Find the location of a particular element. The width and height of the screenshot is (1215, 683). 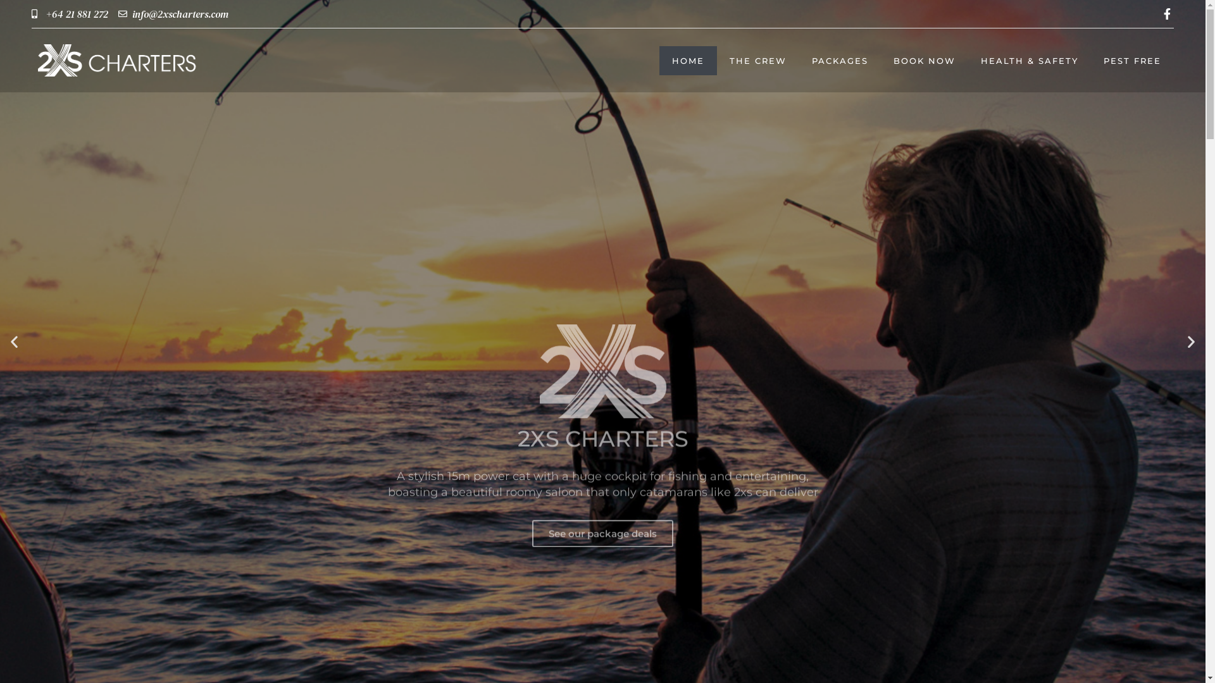

BOOK NOW is located at coordinates (925, 61).